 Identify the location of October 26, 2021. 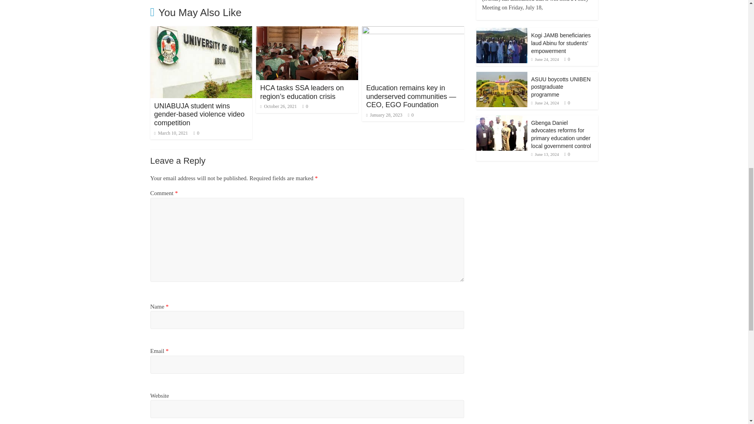
(278, 106).